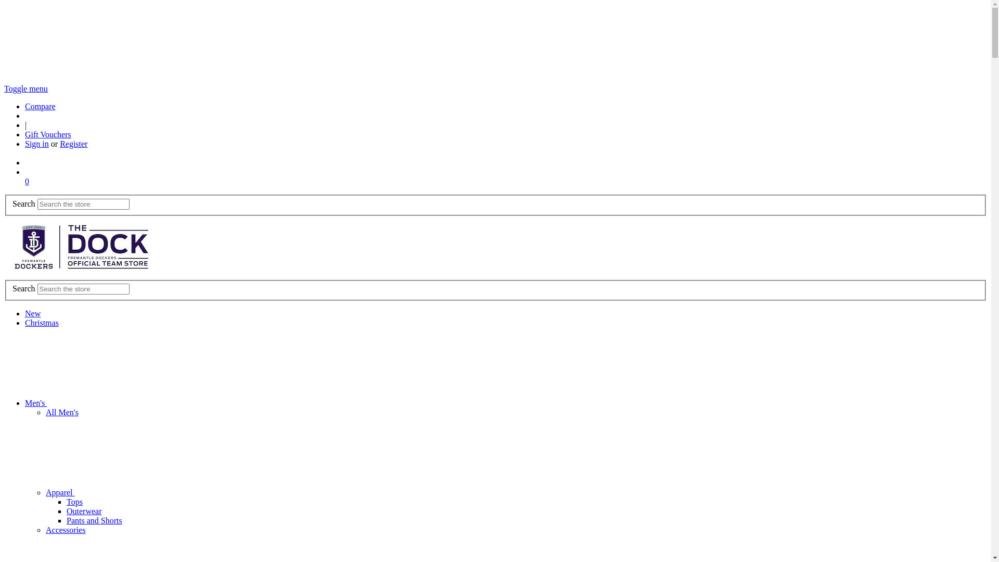 Image resolution: width=999 pixels, height=562 pixels. What do you see at coordinates (62, 412) in the screenshot?
I see `All Men's` at bounding box center [62, 412].